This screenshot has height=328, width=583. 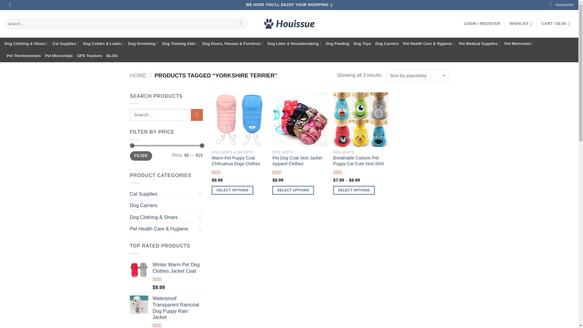 What do you see at coordinates (521, 24) in the screenshot?
I see `WISHLIST` at bounding box center [521, 24].